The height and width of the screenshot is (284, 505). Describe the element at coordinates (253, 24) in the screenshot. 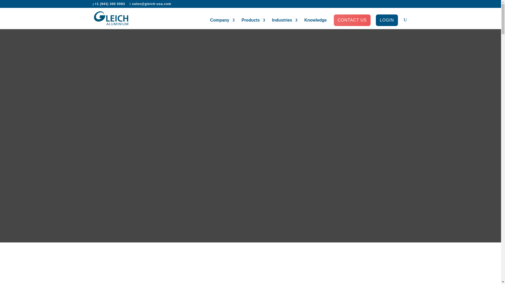

I see `Products` at that location.